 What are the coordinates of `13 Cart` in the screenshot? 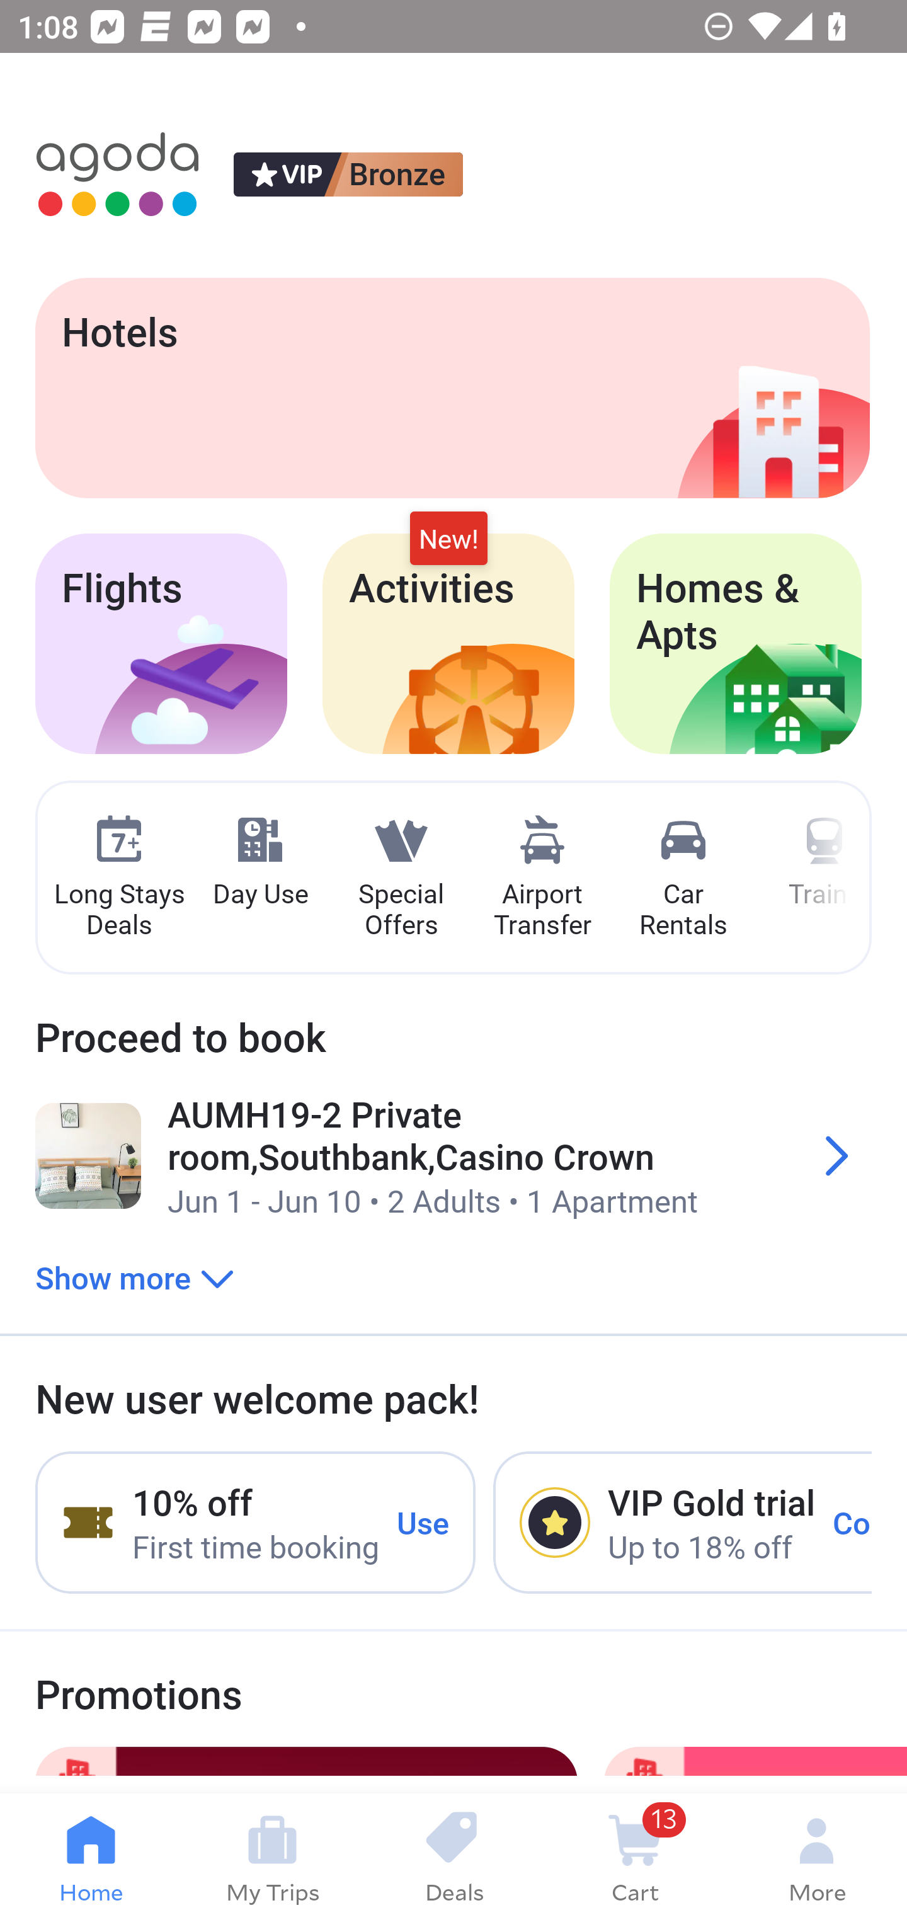 It's located at (635, 1855).